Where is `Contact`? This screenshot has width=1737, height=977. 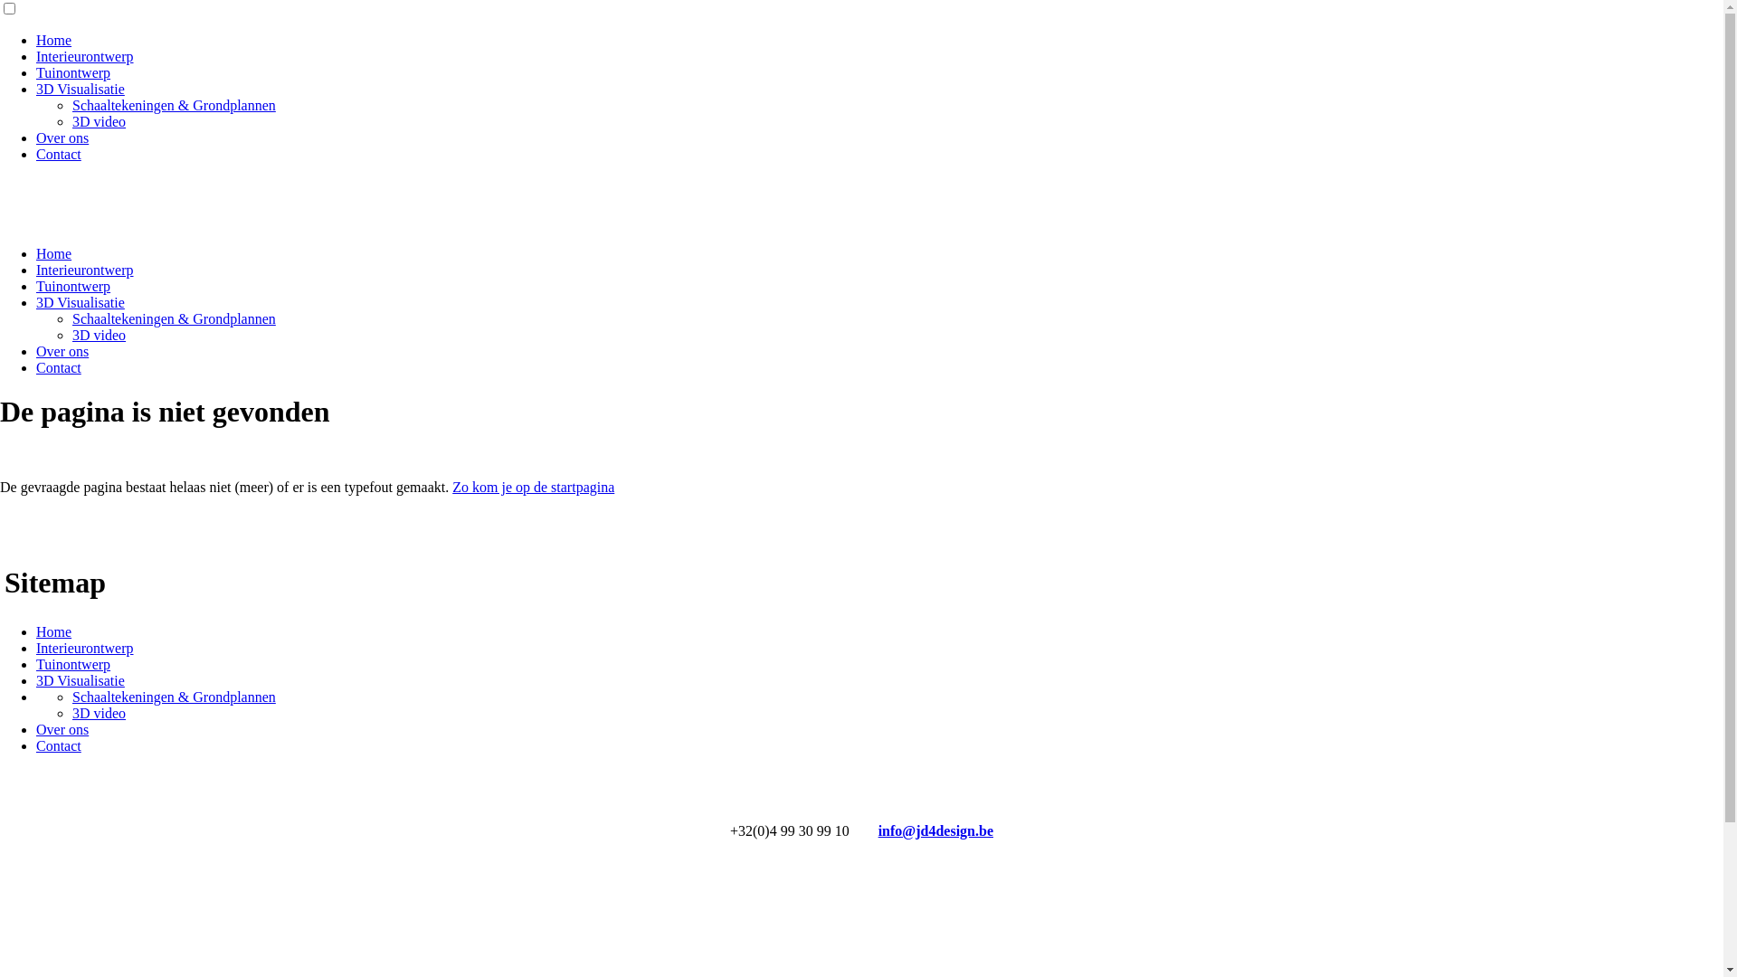
Contact is located at coordinates (59, 367).